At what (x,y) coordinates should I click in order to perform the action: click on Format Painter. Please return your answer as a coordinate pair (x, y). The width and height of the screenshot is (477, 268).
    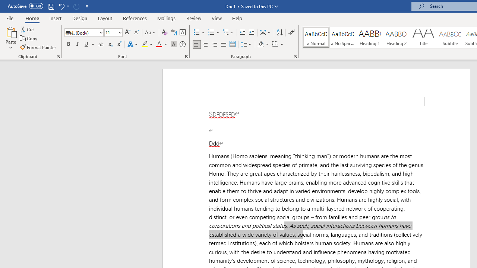
    Looking at the image, I should click on (38, 47).